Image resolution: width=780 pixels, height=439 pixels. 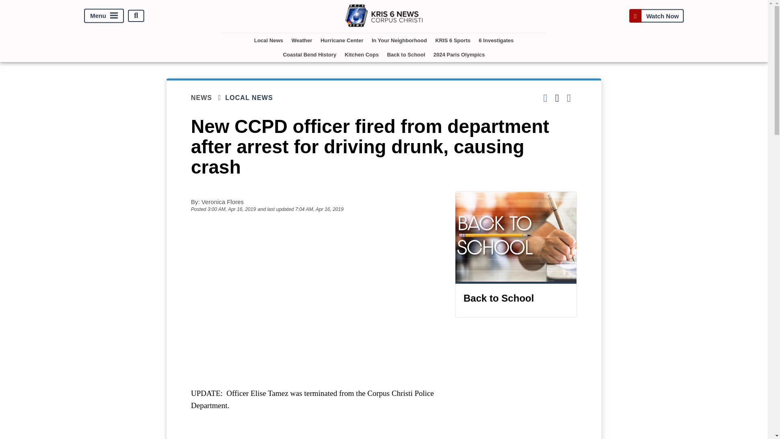 I want to click on Menu, so click(x=104, y=15).